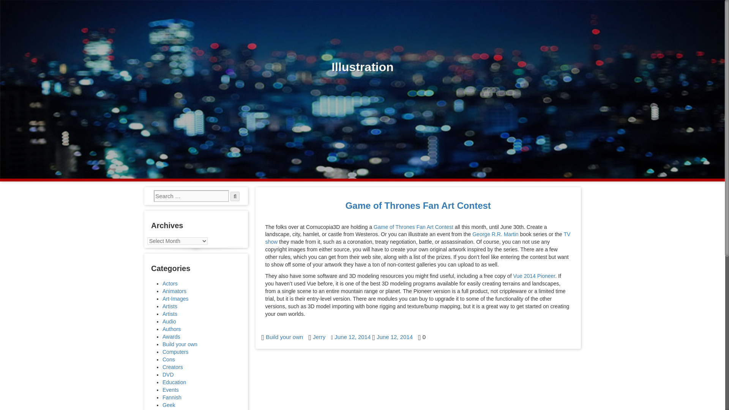  What do you see at coordinates (394, 337) in the screenshot?
I see `June 12, 2014` at bounding box center [394, 337].